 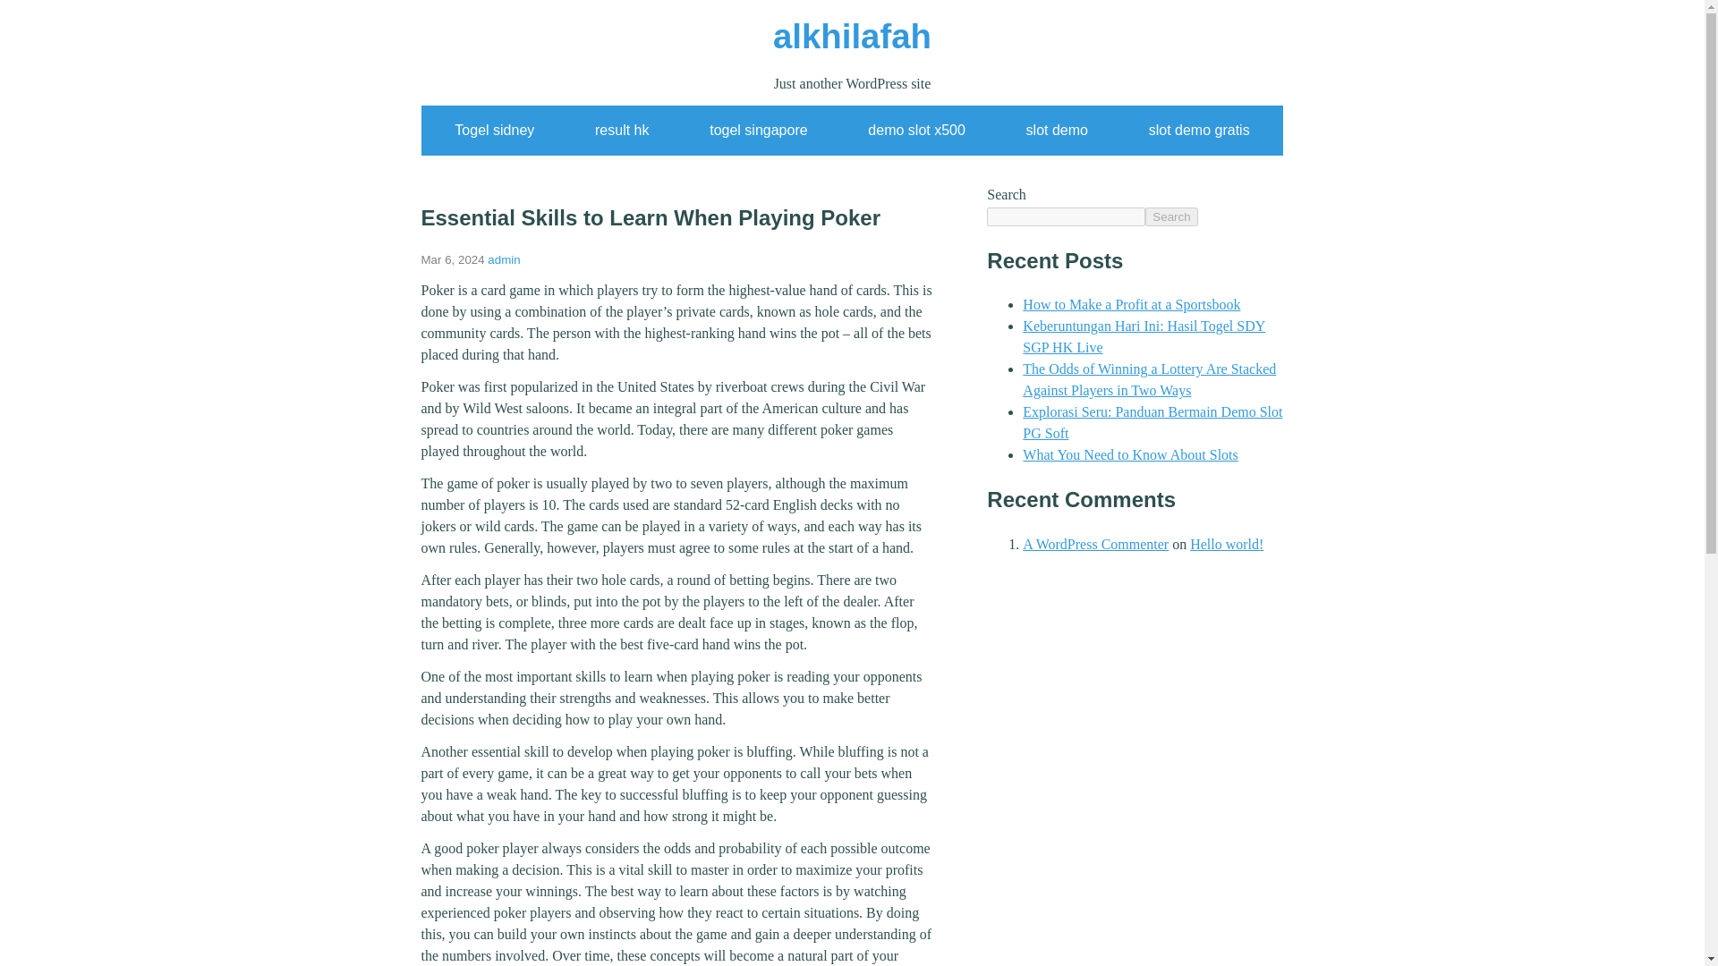 I want to click on demo slot x500, so click(x=916, y=131).